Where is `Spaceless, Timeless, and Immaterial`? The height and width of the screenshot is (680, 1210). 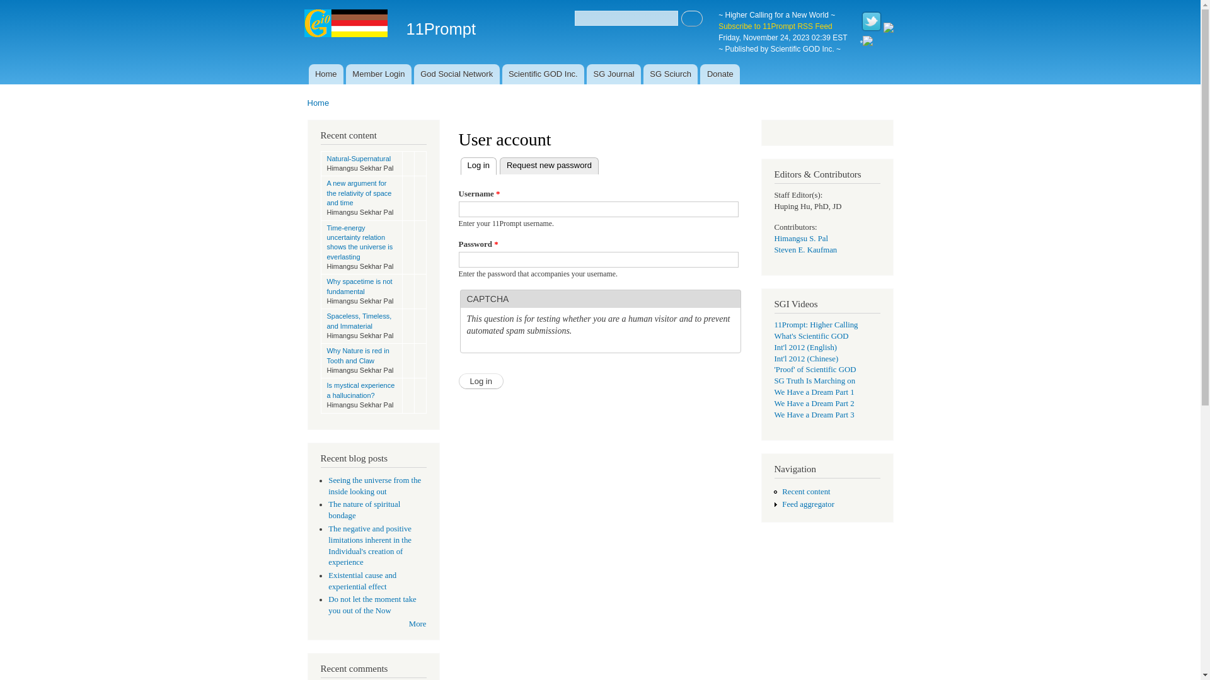 Spaceless, Timeless, and Immaterial is located at coordinates (359, 321).